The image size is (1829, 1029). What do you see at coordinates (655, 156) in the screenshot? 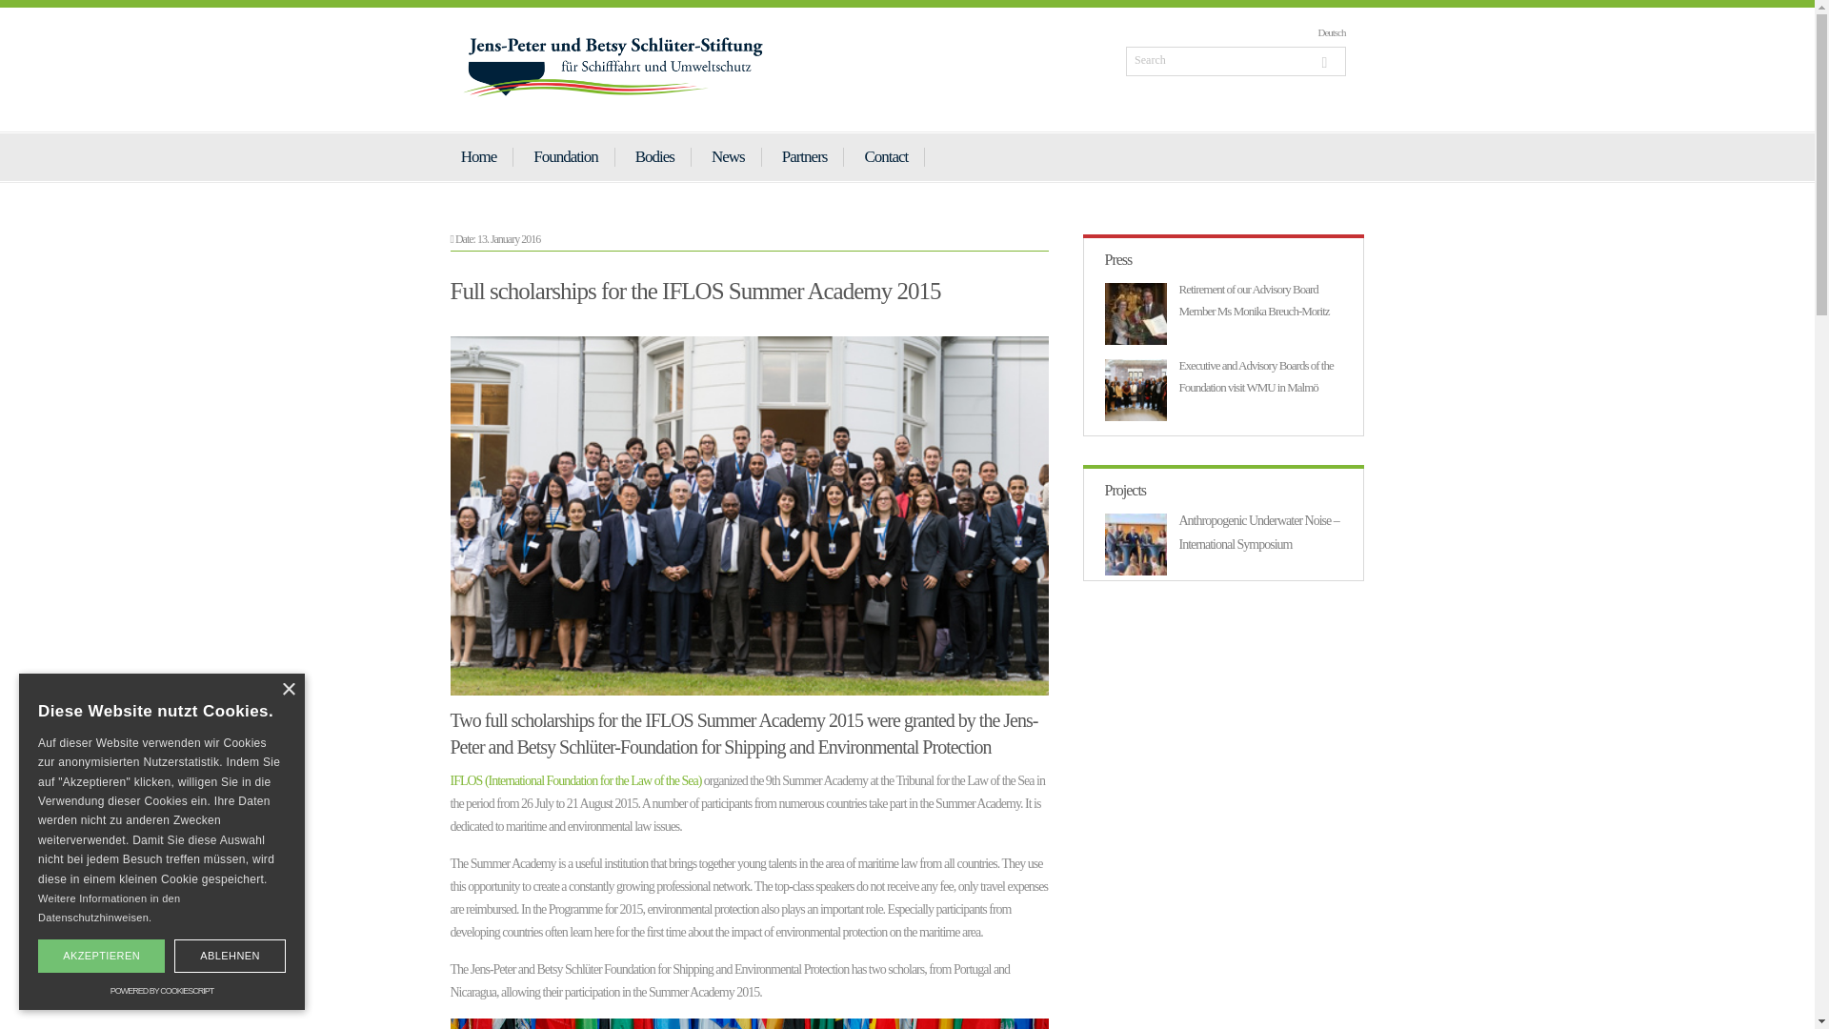
I see `Bodies` at bounding box center [655, 156].